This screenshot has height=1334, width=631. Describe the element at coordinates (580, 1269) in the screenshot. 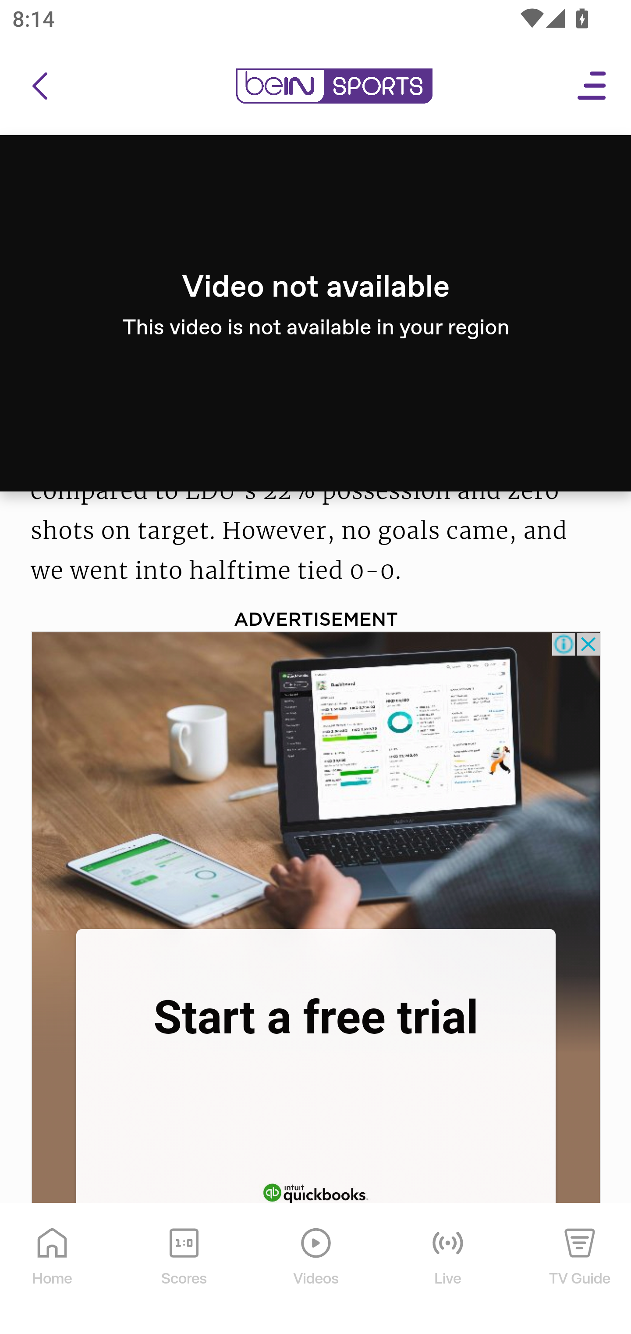

I see `TV Guide TV Guide Icon TV Guide` at that location.